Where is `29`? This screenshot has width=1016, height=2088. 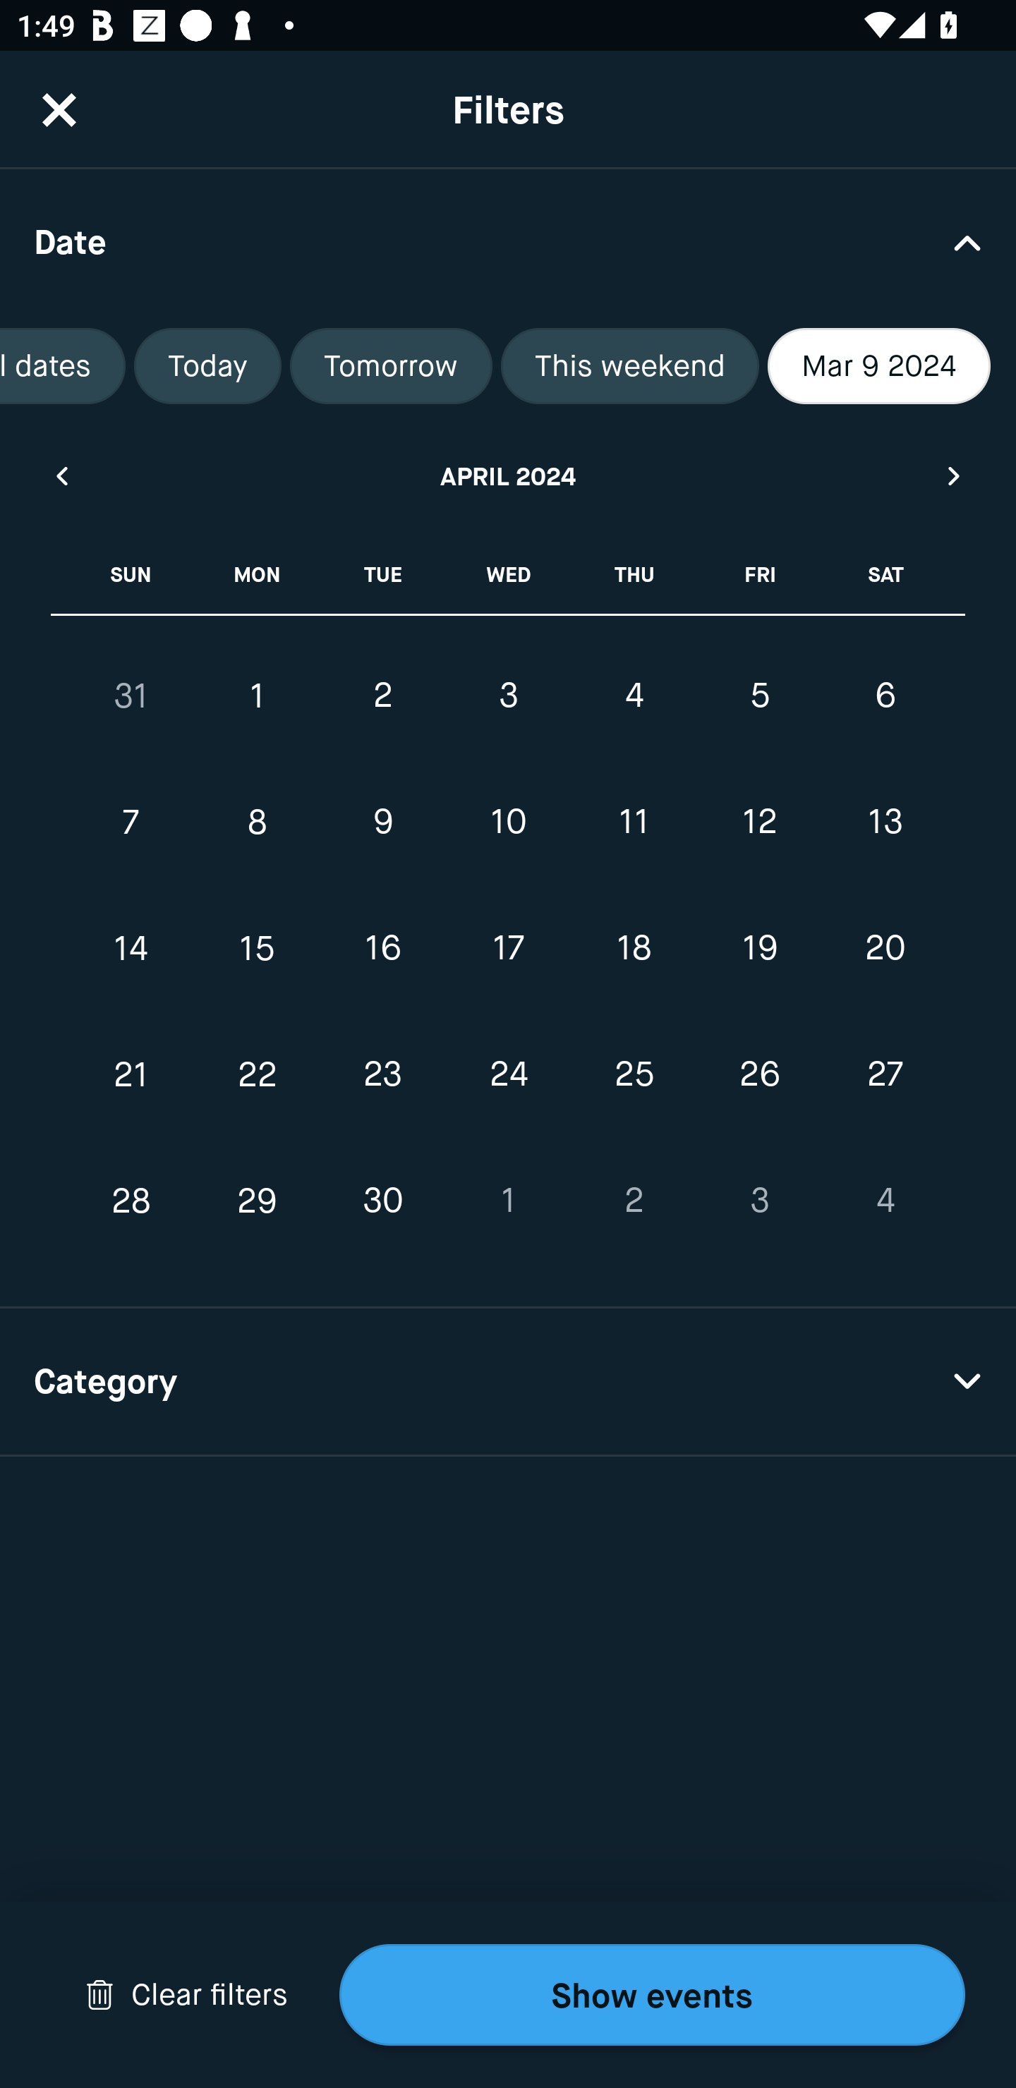 29 is located at coordinates (257, 1201).